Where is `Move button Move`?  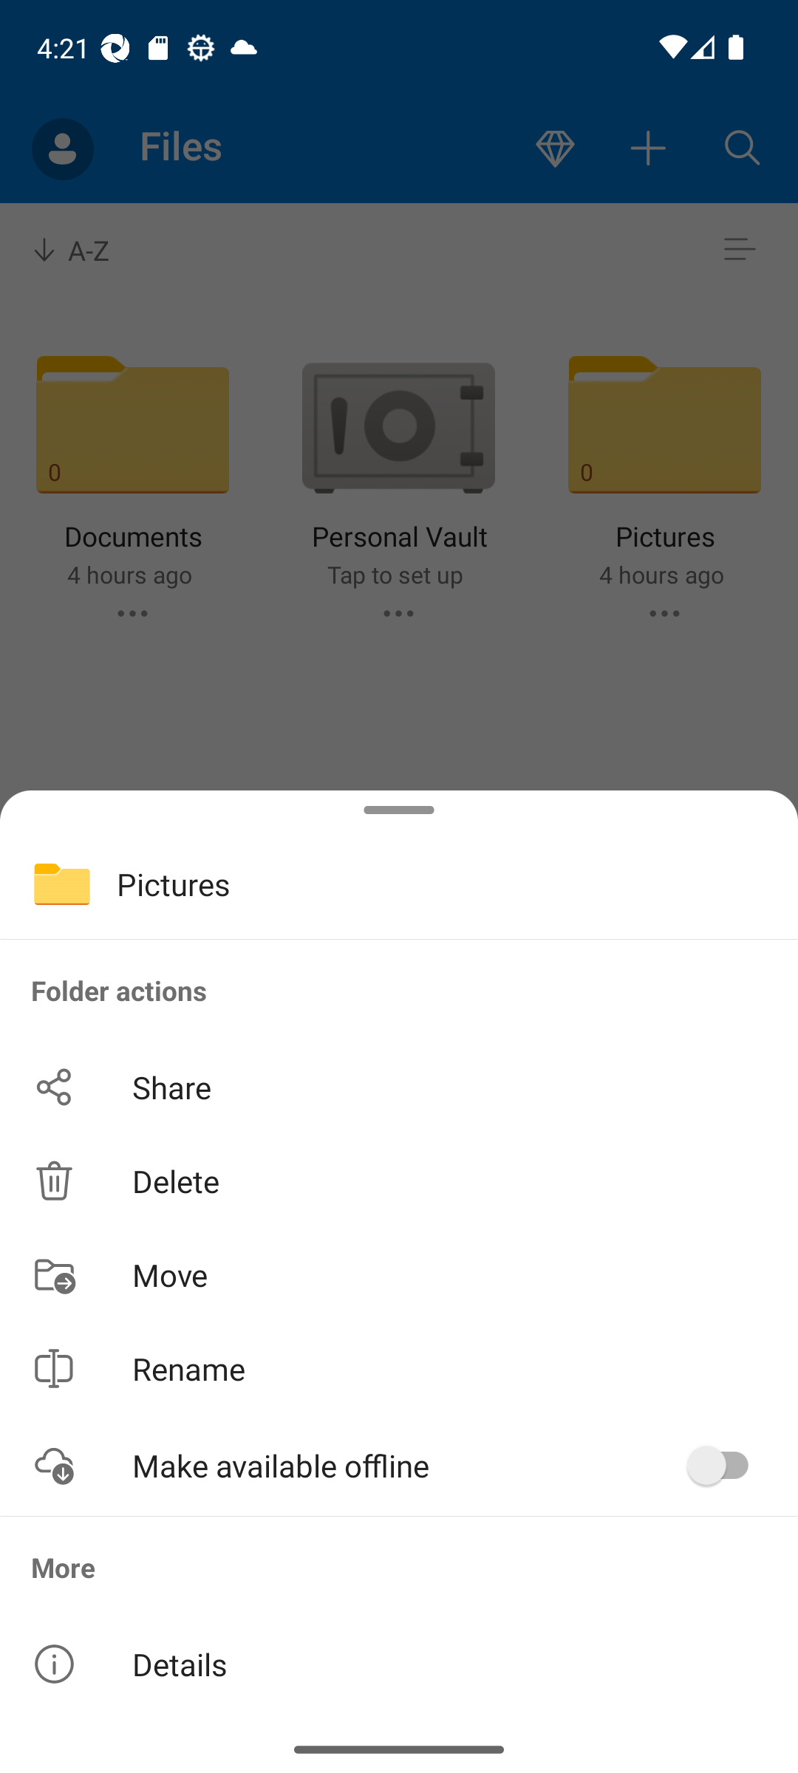 Move button Move is located at coordinates (399, 1274).